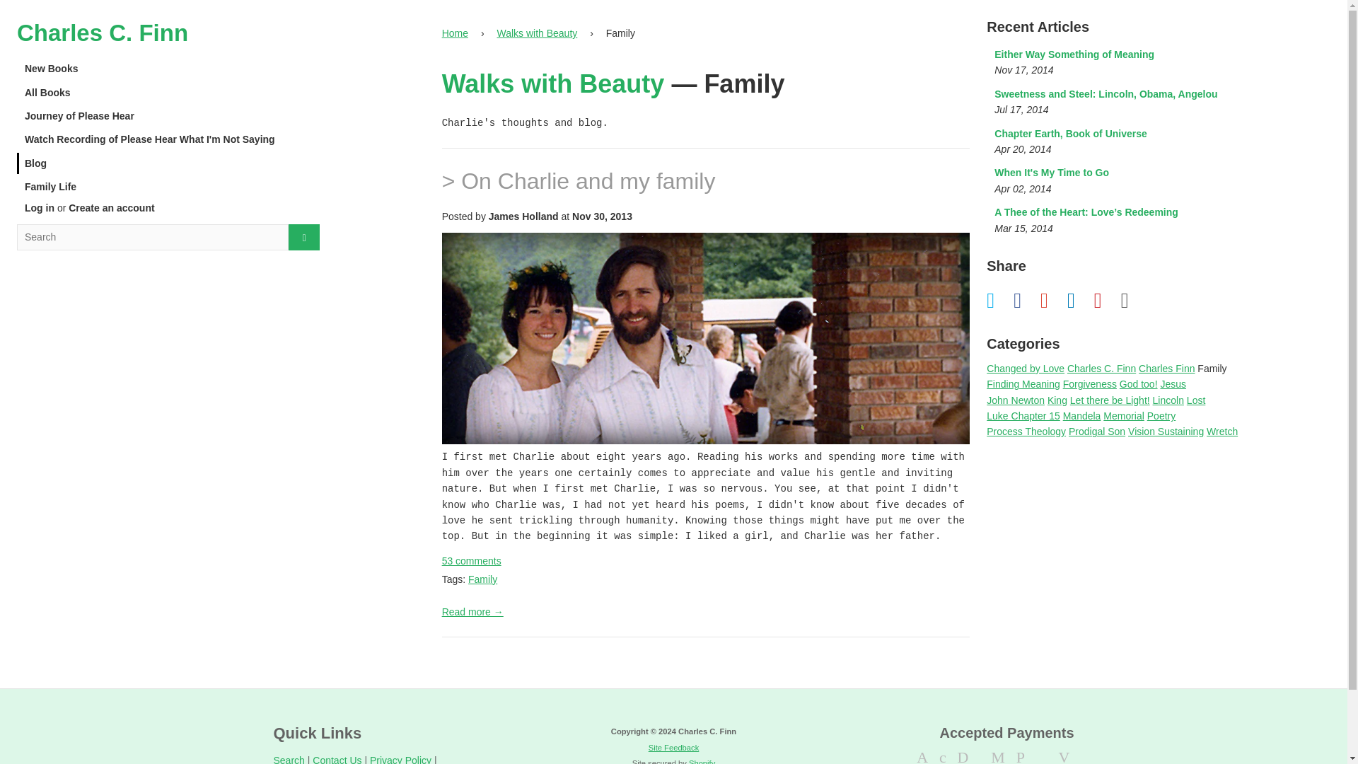 The height and width of the screenshot is (764, 1358). What do you see at coordinates (39, 208) in the screenshot?
I see `Show articles tagged Charles C. Finn` at bounding box center [39, 208].